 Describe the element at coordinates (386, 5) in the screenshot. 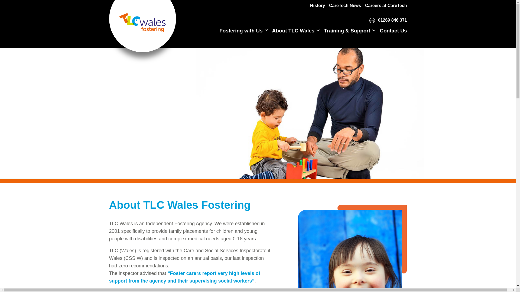

I see `Careers at CareTech` at that location.